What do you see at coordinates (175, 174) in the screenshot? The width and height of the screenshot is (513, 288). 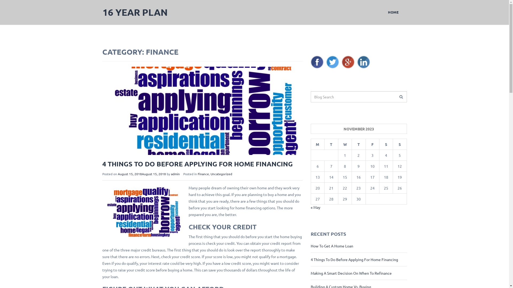 I see `admin` at bounding box center [175, 174].